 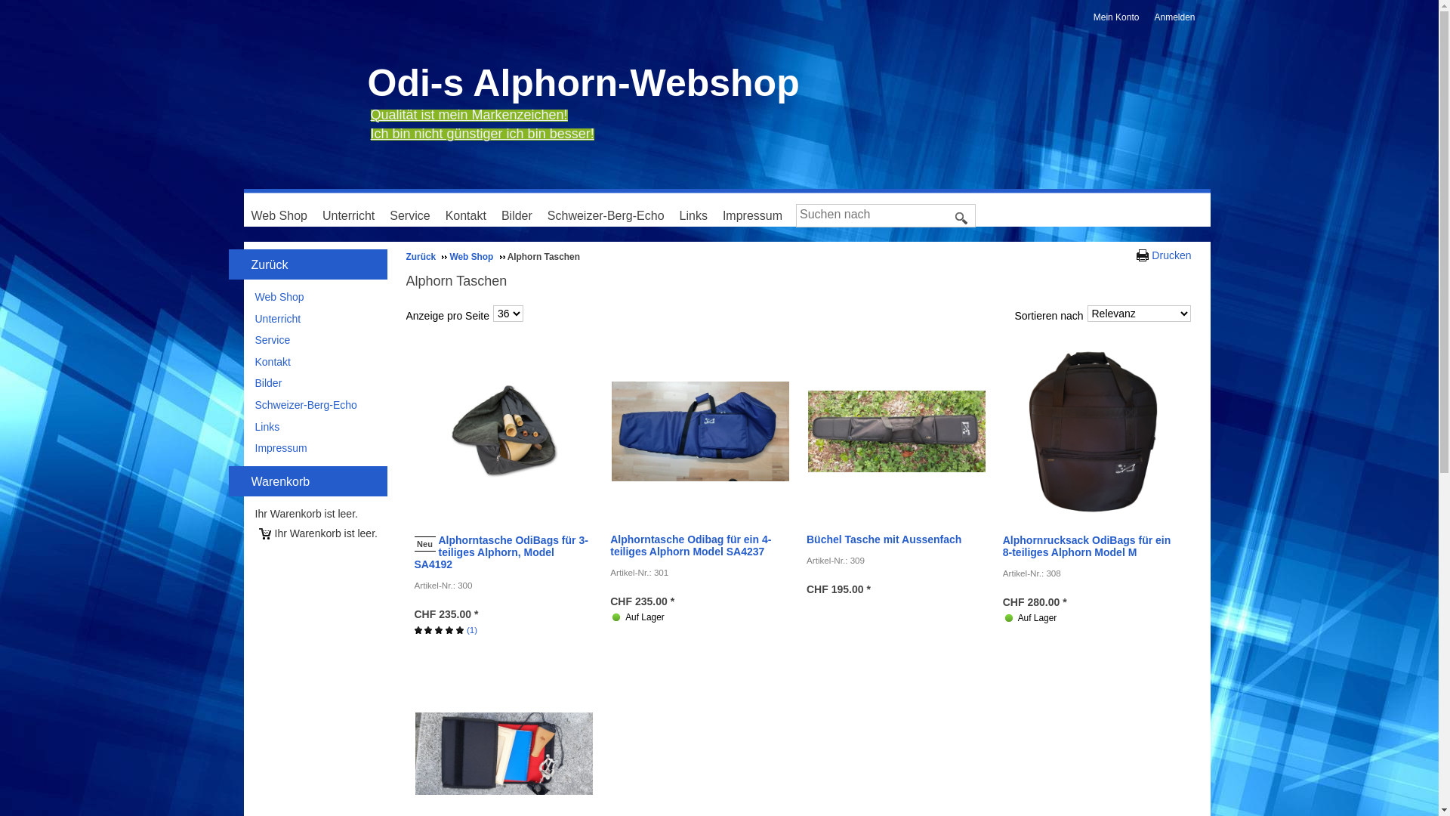 What do you see at coordinates (521, 215) in the screenshot?
I see `Bilder` at bounding box center [521, 215].